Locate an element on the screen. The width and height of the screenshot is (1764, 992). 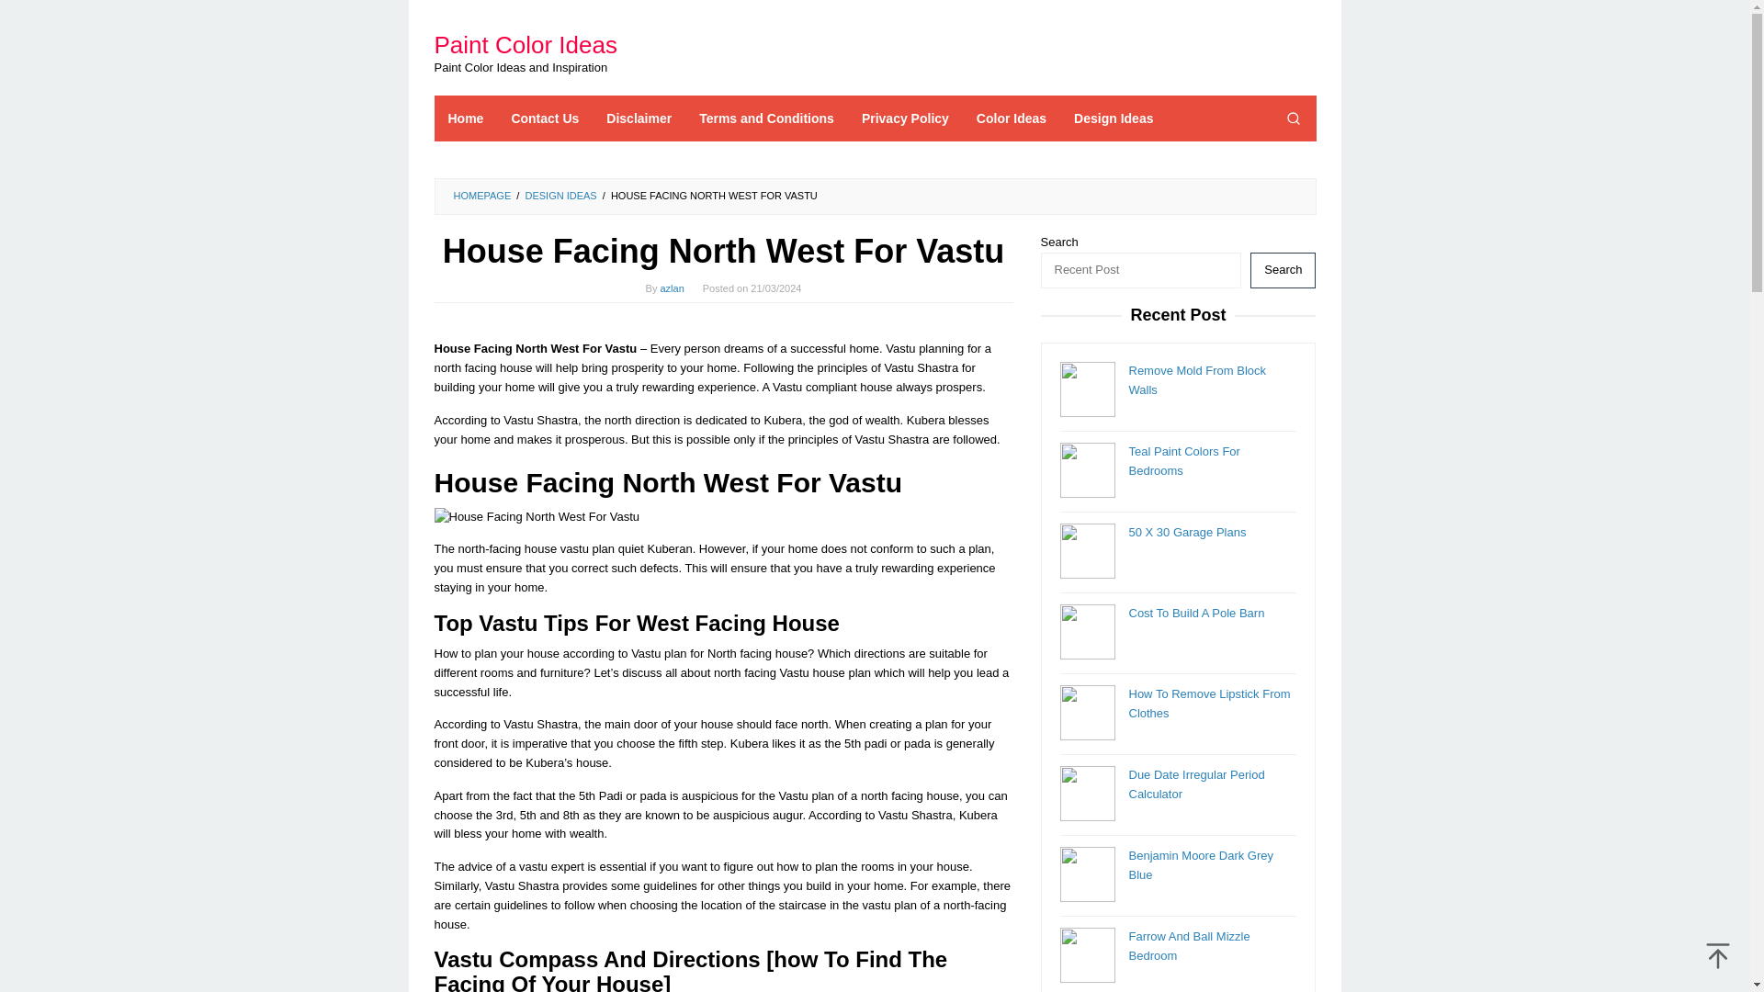
Search is located at coordinates (1293, 118).